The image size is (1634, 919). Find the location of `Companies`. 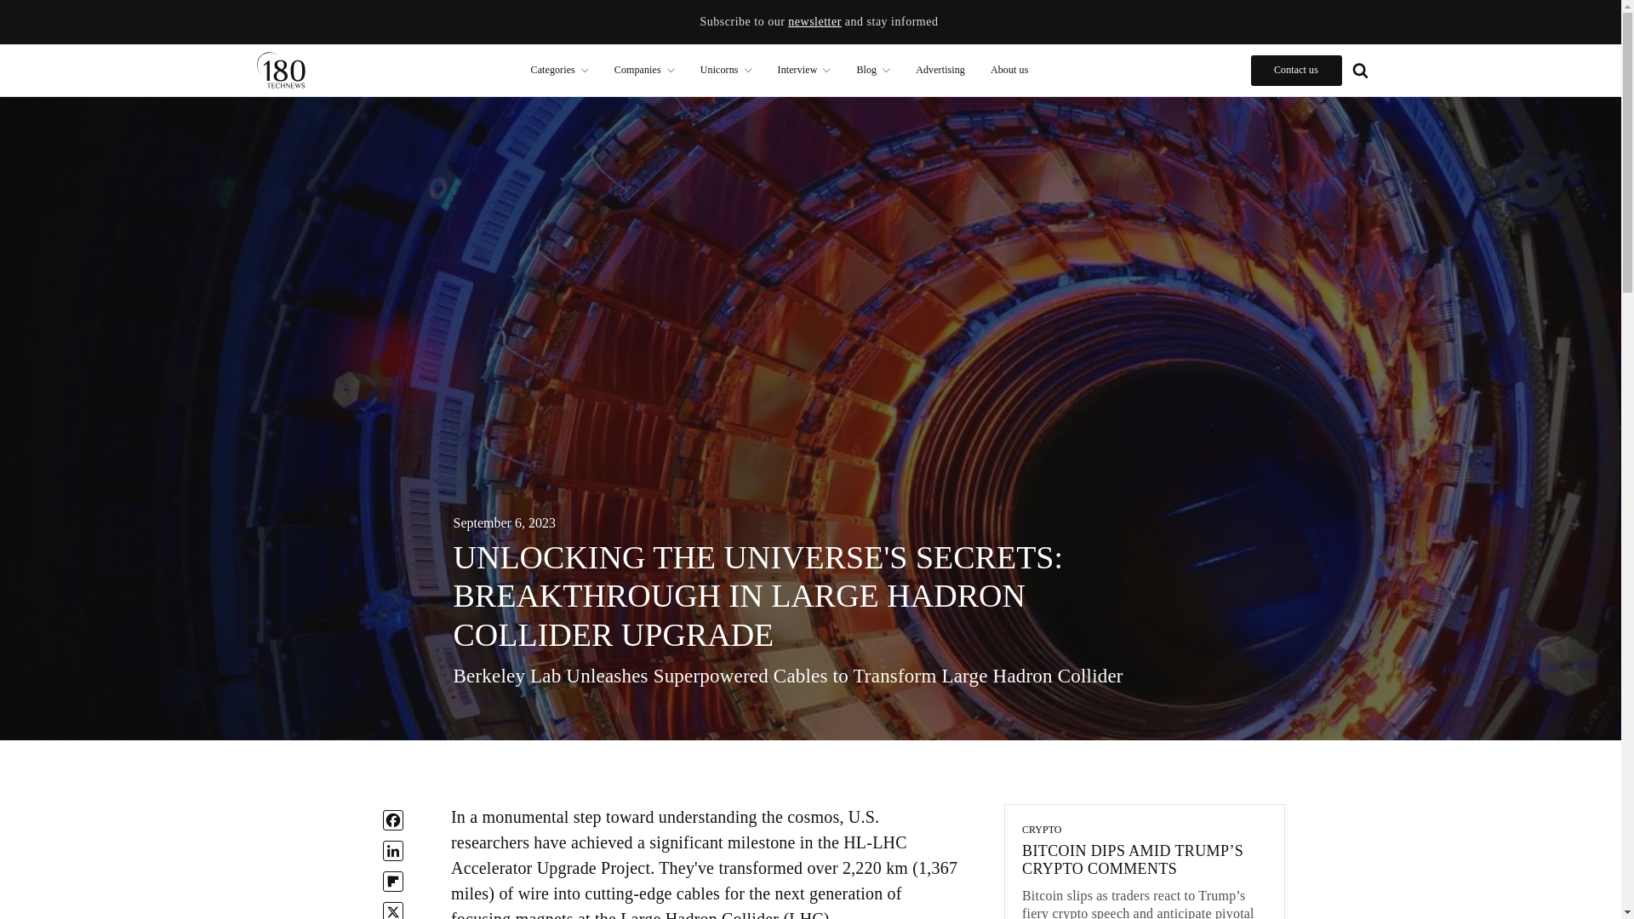

Companies is located at coordinates (644, 70).